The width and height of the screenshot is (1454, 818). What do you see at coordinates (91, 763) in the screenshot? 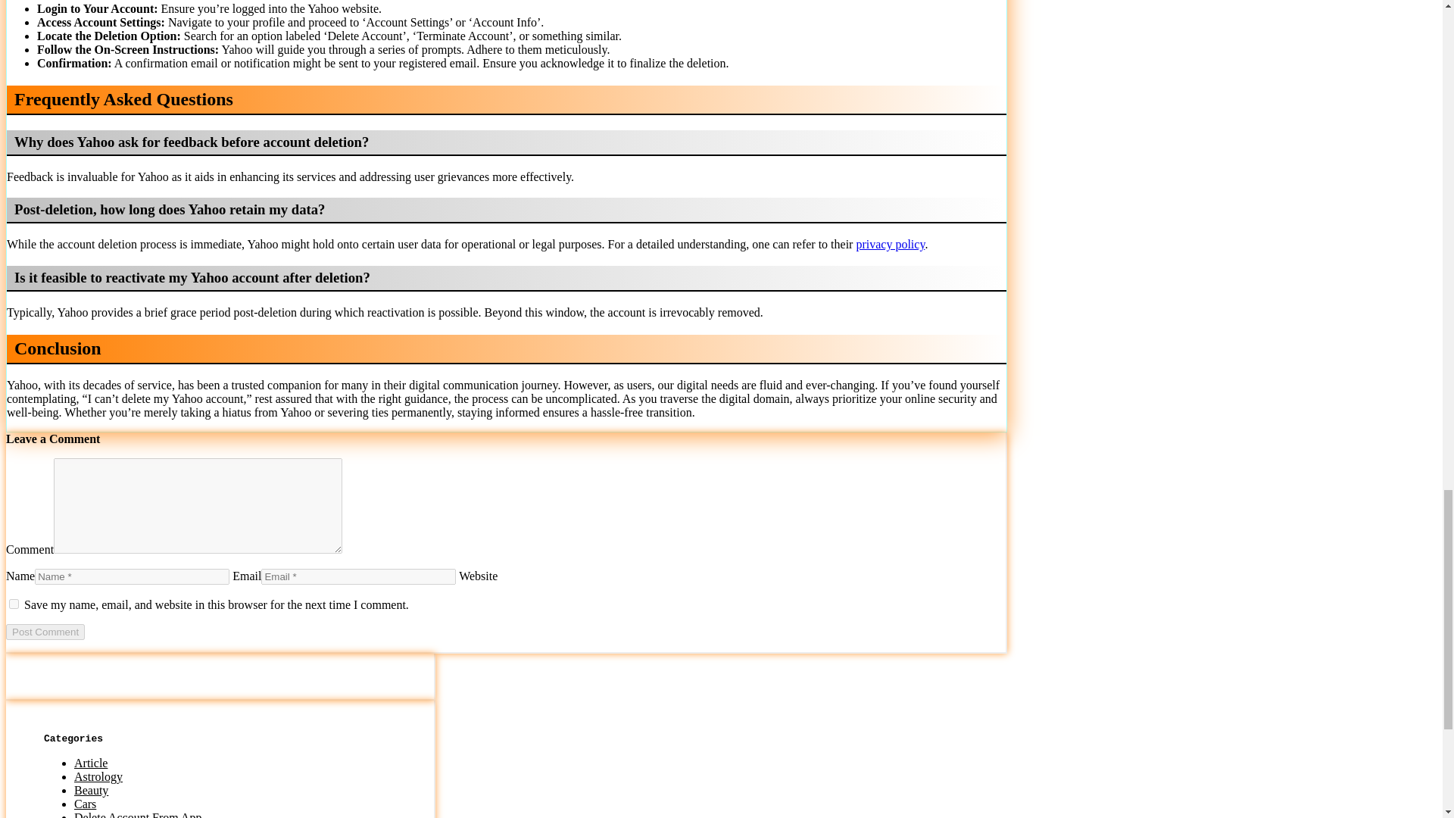
I see `Article` at bounding box center [91, 763].